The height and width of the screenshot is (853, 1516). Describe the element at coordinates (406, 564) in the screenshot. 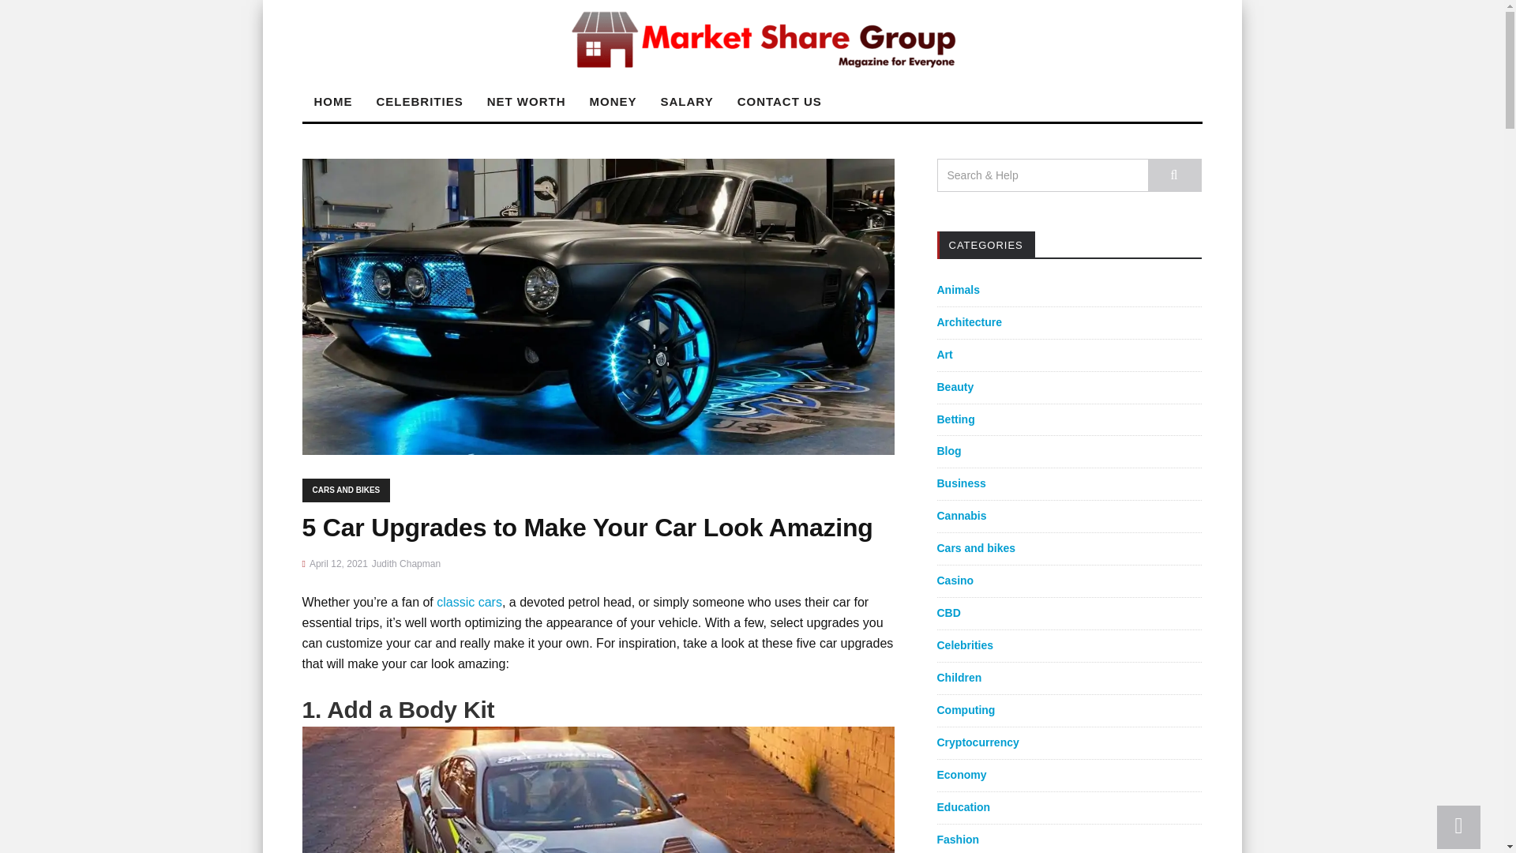

I see `Judith Chapman` at that location.